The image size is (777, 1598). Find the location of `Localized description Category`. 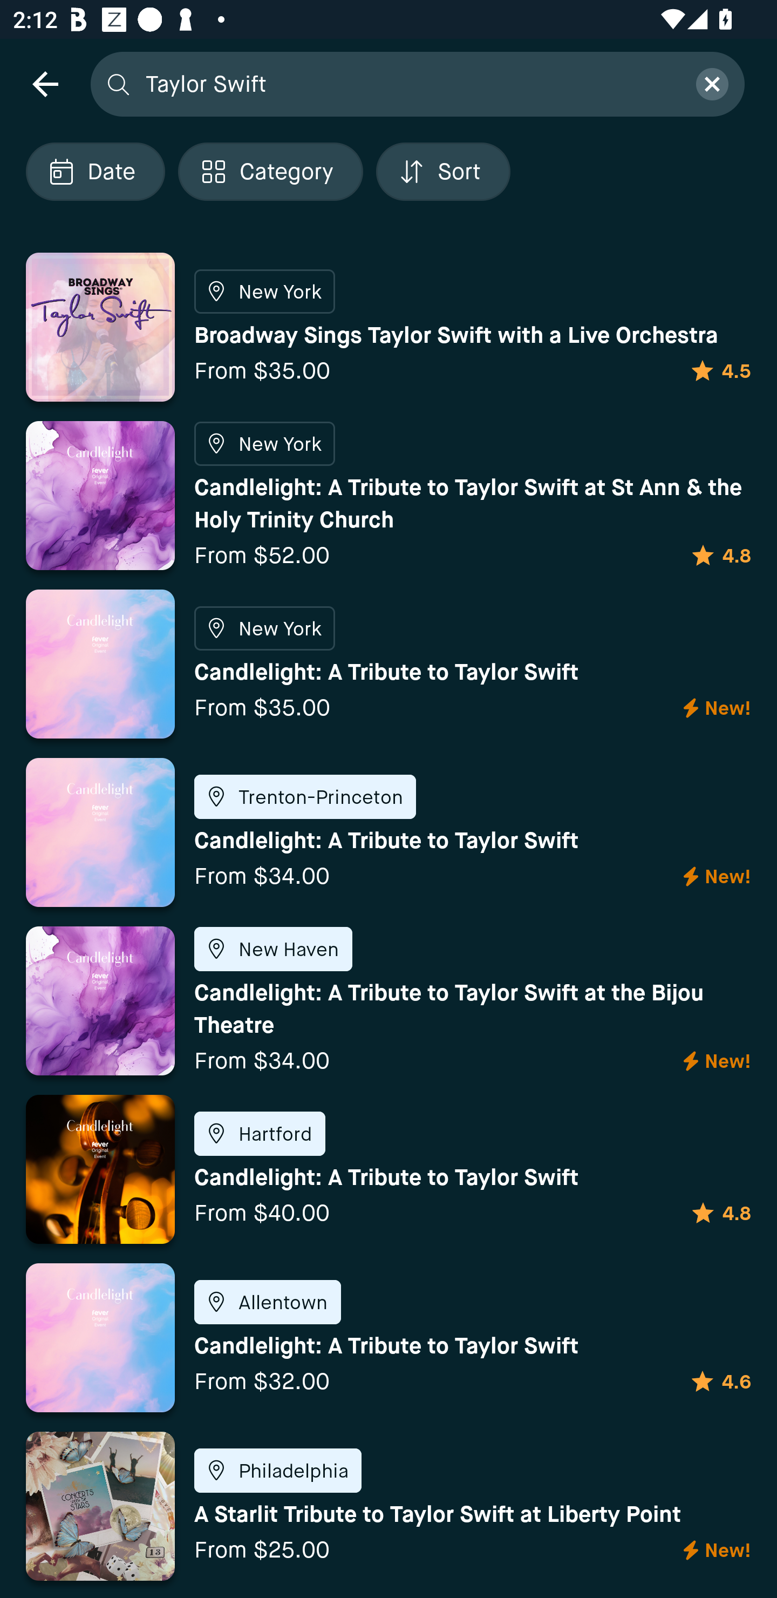

Localized description Category is located at coordinates (270, 172).